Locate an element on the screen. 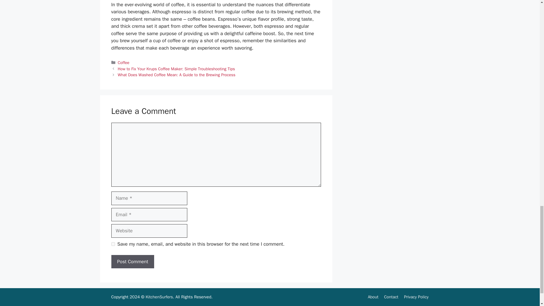  Contact is located at coordinates (391, 297).